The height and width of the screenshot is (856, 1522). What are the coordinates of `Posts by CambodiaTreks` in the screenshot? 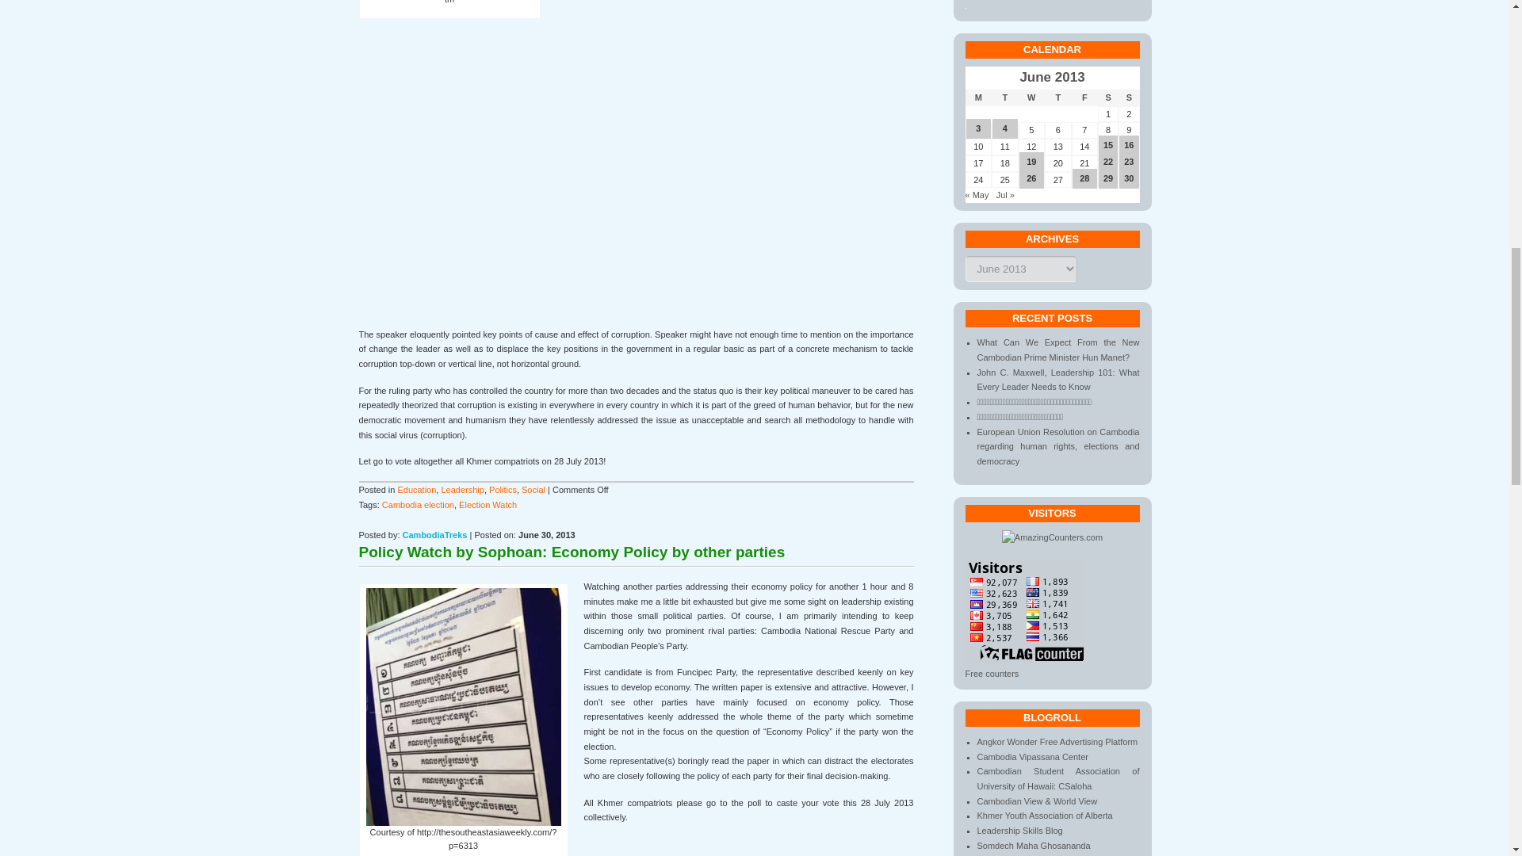 It's located at (434, 534).